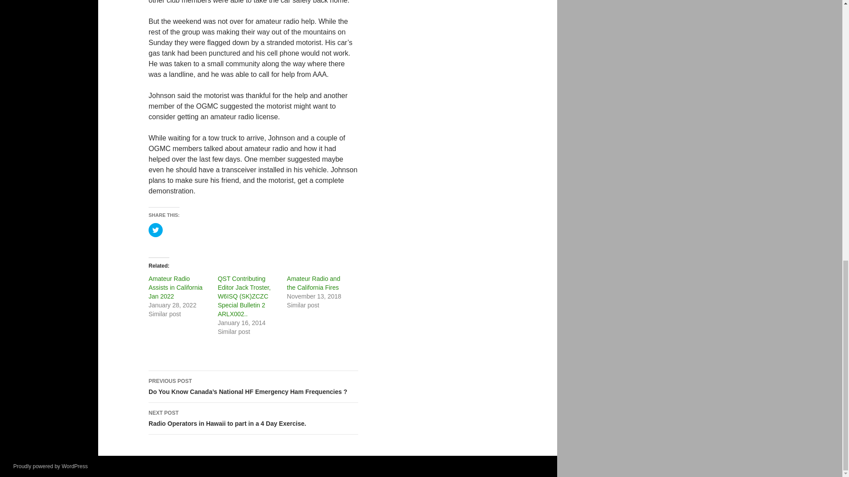  Describe the element at coordinates (50, 466) in the screenshot. I see `Proudly powered by WordPress` at that location.